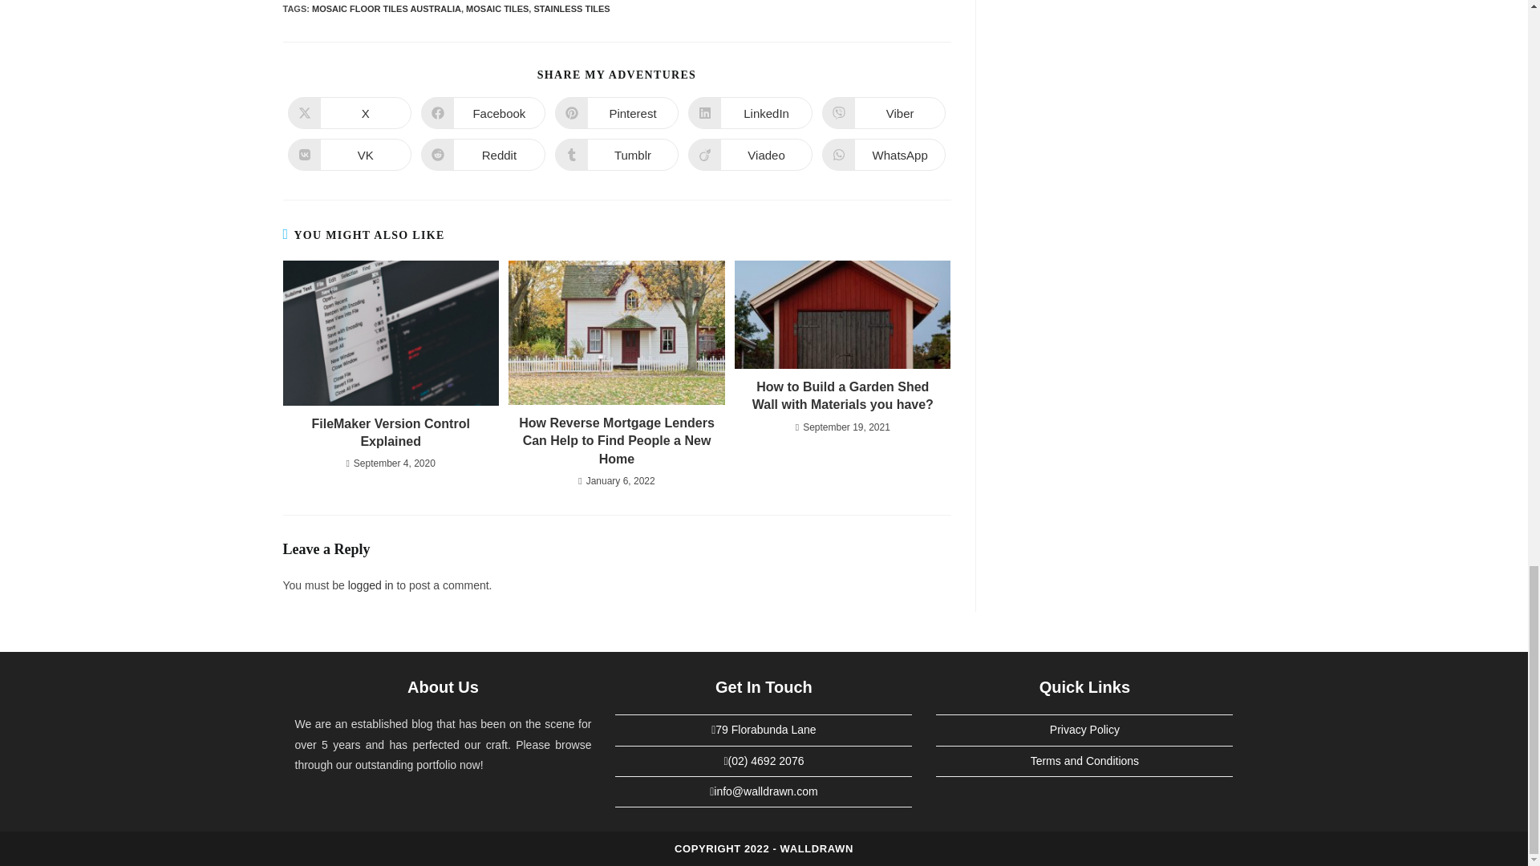 The height and width of the screenshot is (866, 1540). What do you see at coordinates (751, 154) in the screenshot?
I see `Viadeo` at bounding box center [751, 154].